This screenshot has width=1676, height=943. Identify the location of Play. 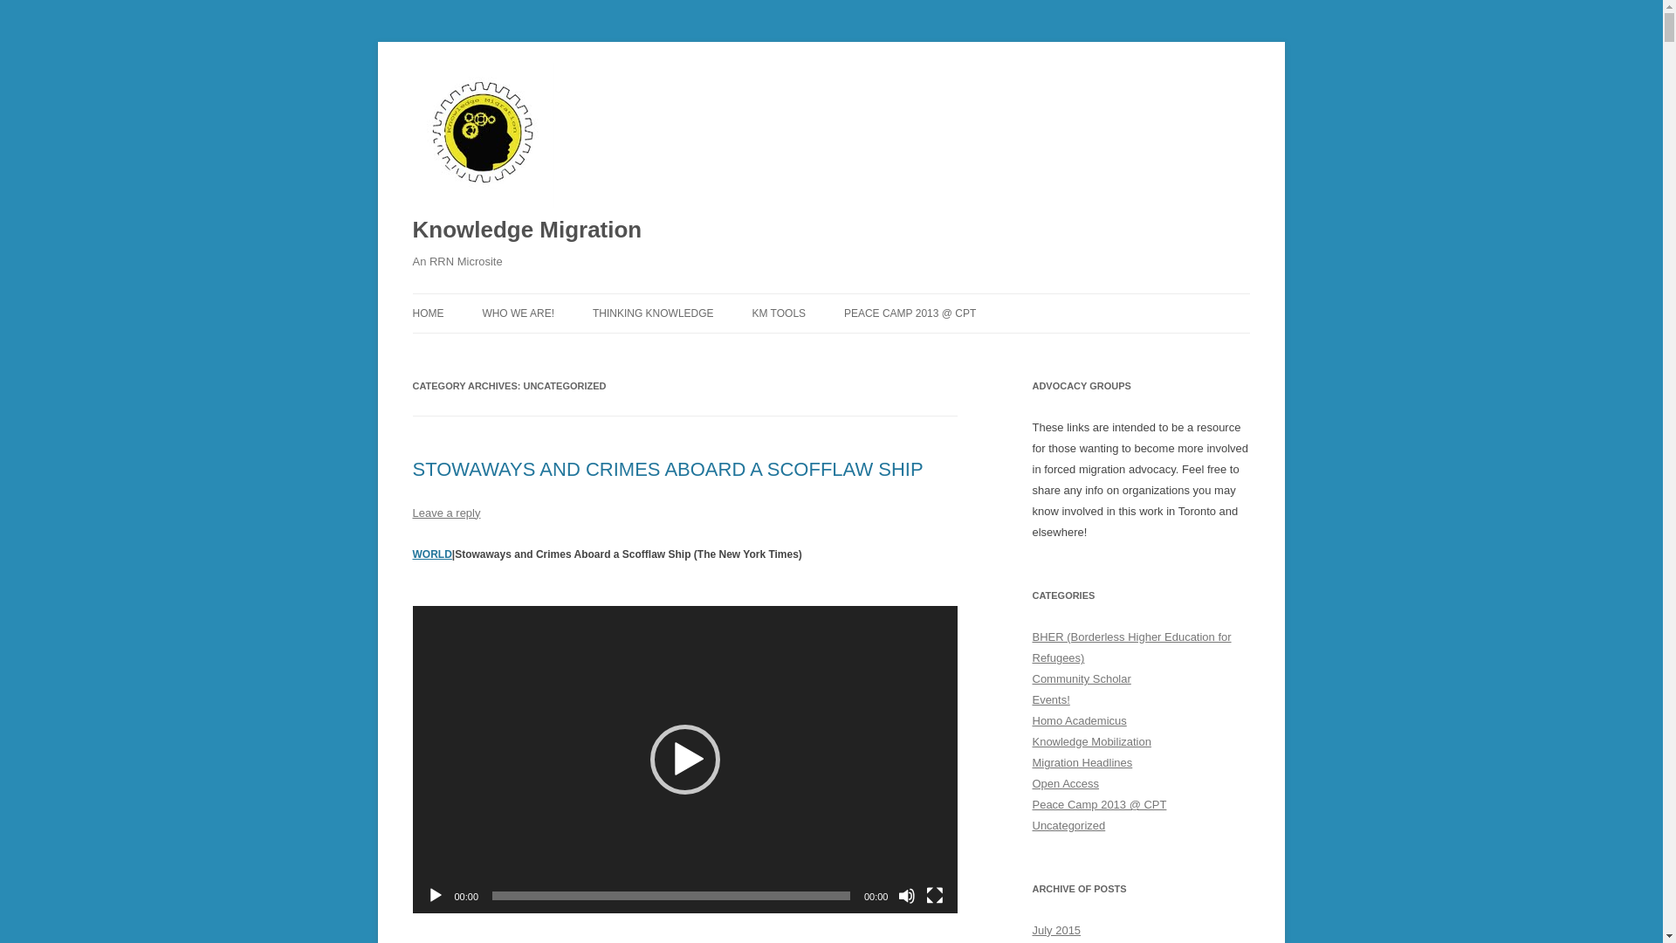
(435, 896).